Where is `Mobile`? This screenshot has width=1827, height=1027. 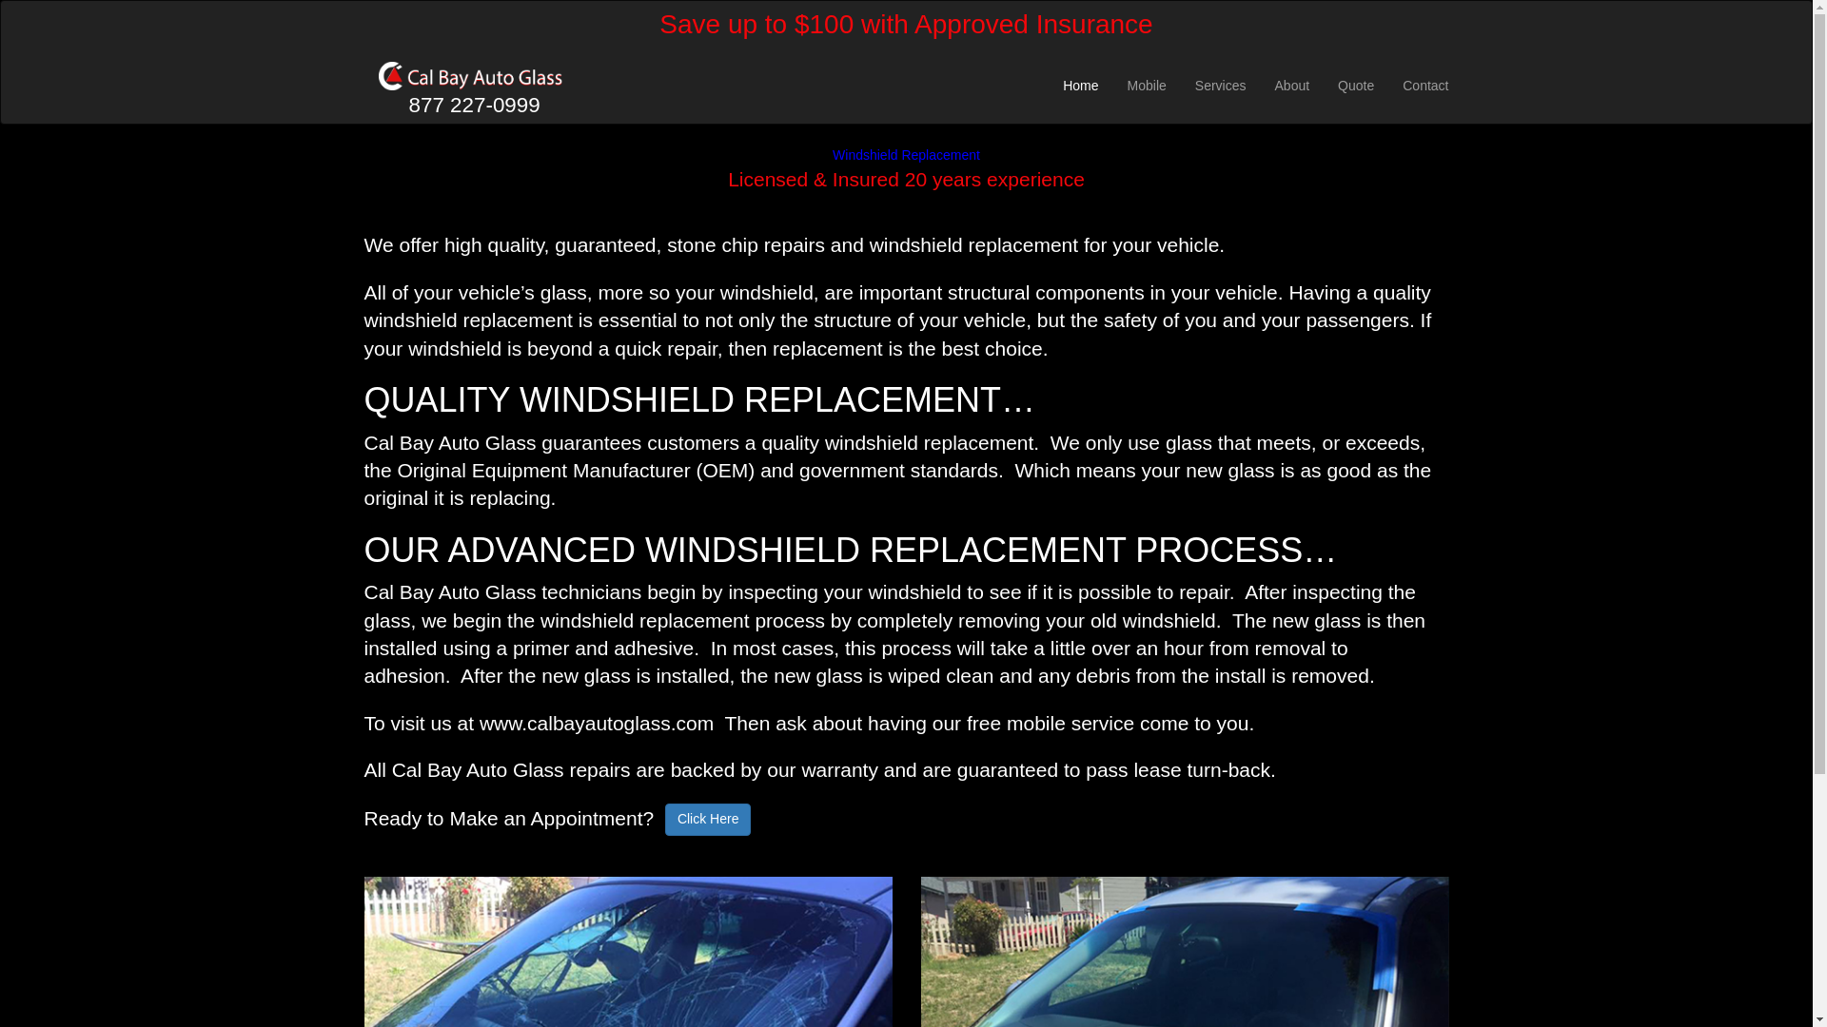
Mobile is located at coordinates (1146, 85).